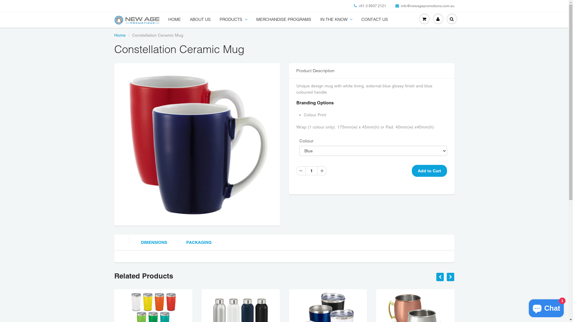 This screenshot has width=573, height=322. I want to click on MERCHANDISE PROGRAMS, so click(284, 19).